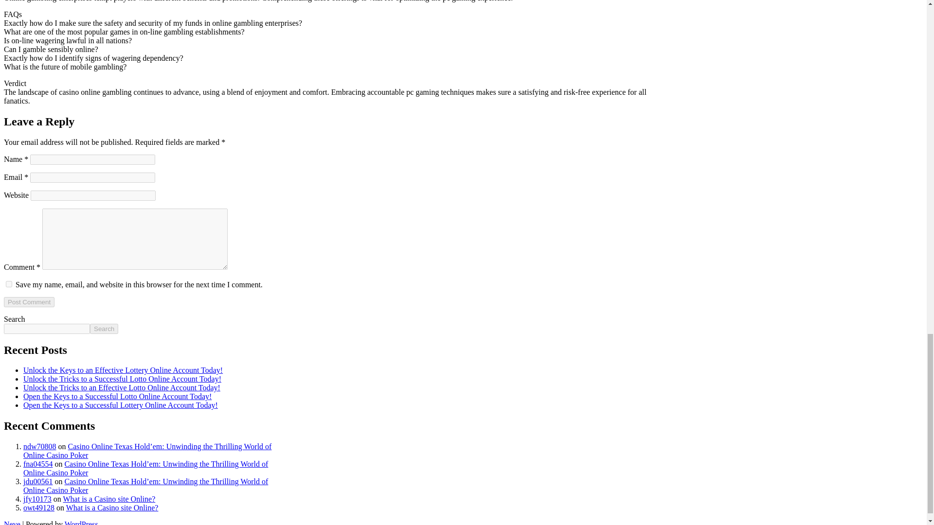 The width and height of the screenshot is (934, 525). What do you see at coordinates (38, 481) in the screenshot?
I see `jdu00561` at bounding box center [38, 481].